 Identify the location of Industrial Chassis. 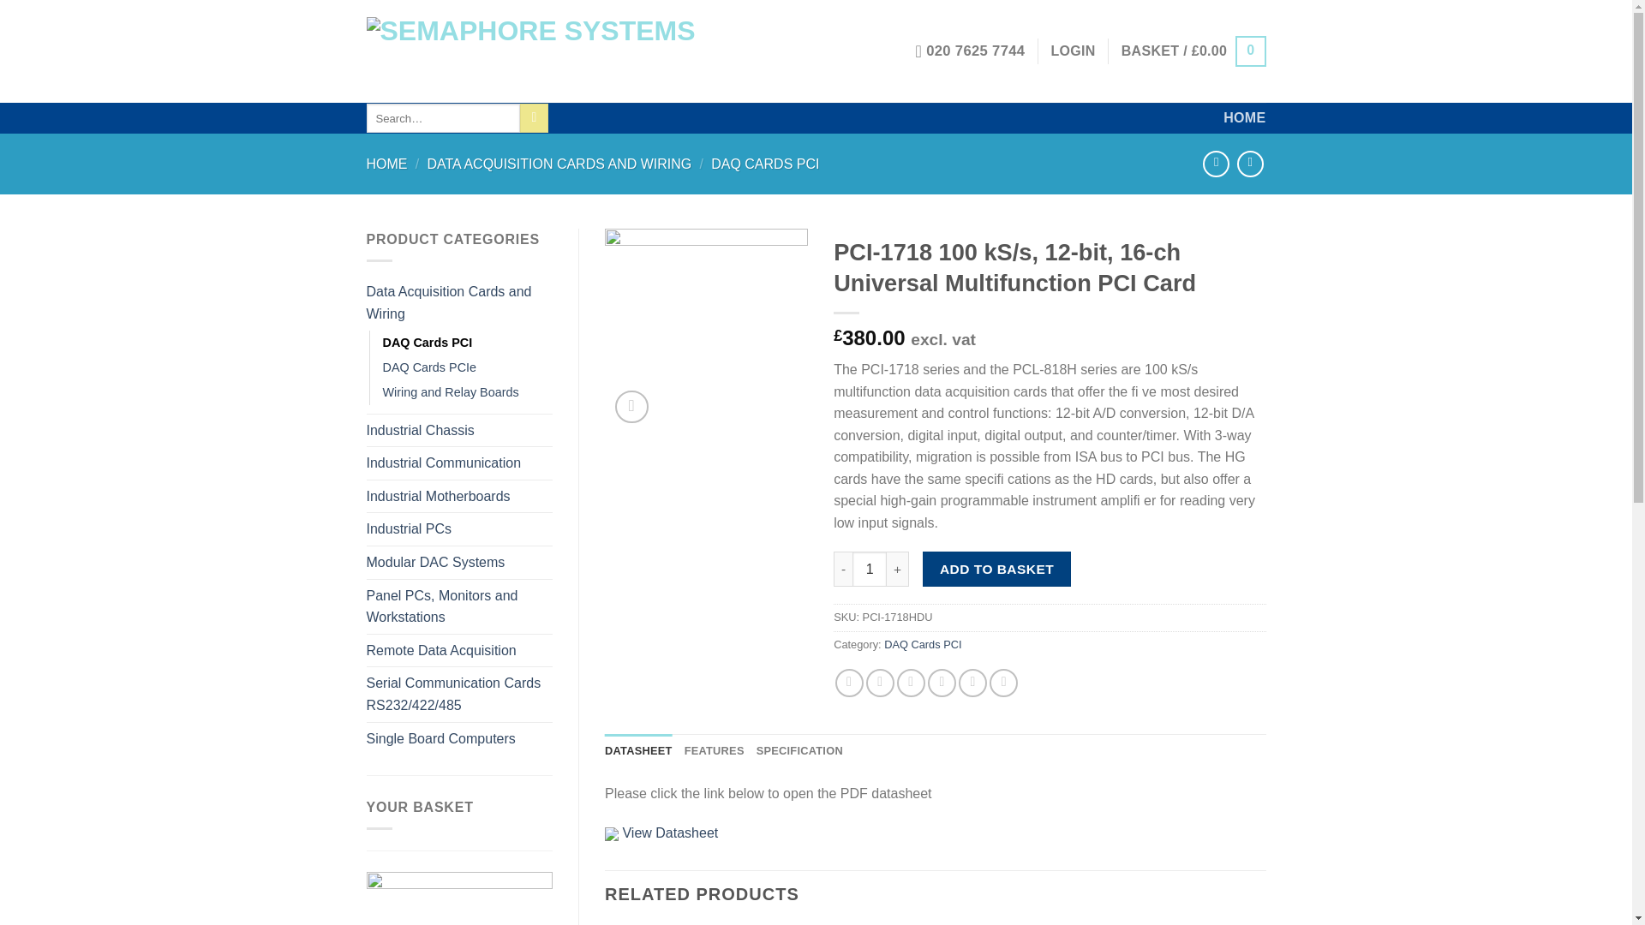
(459, 430).